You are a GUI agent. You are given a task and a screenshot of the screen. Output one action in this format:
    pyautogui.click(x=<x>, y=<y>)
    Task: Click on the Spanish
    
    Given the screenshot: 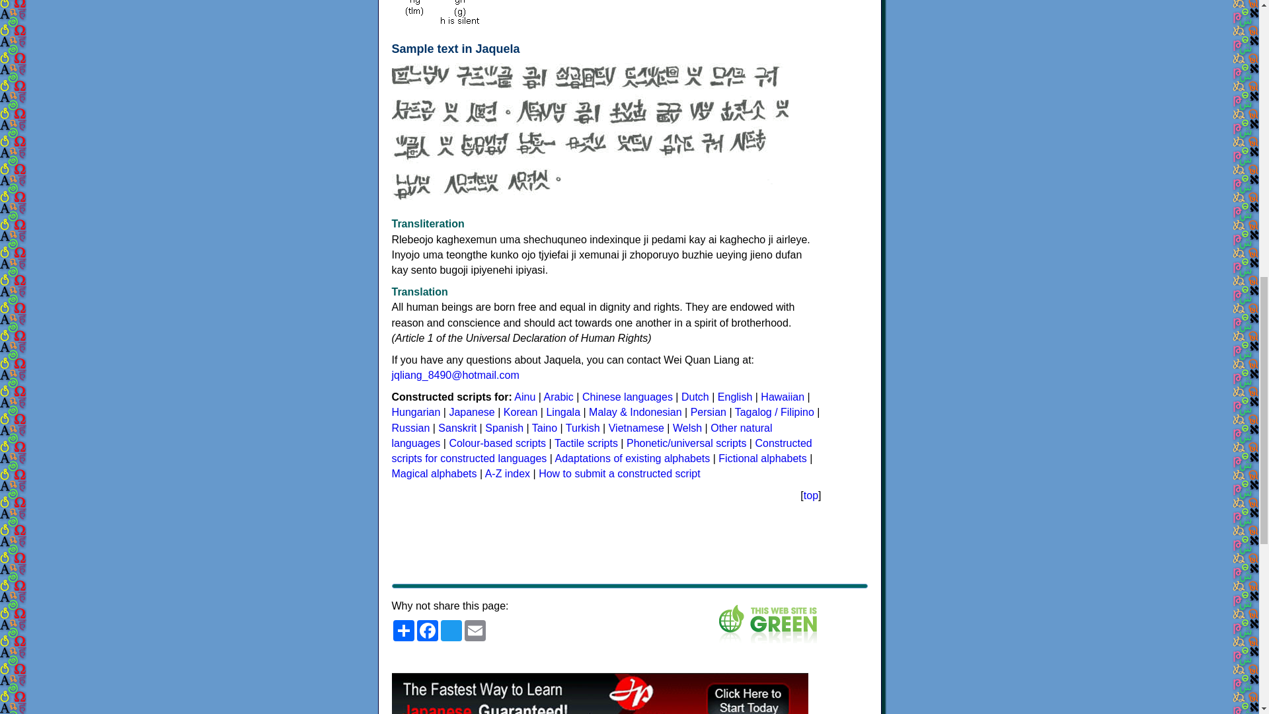 What is the action you would take?
    pyautogui.click(x=504, y=428)
    